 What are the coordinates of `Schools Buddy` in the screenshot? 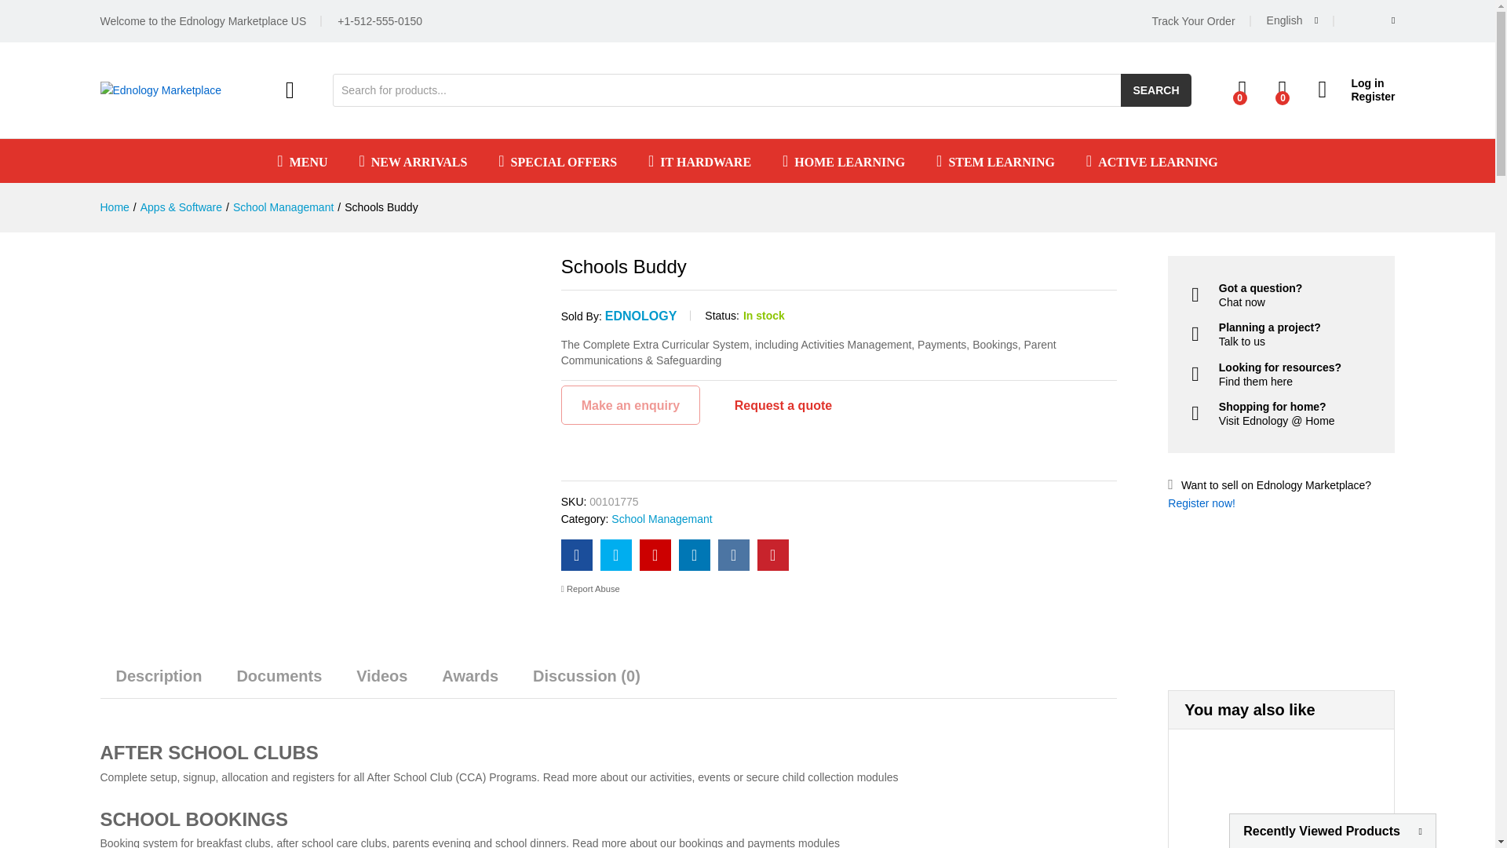 It's located at (576, 554).